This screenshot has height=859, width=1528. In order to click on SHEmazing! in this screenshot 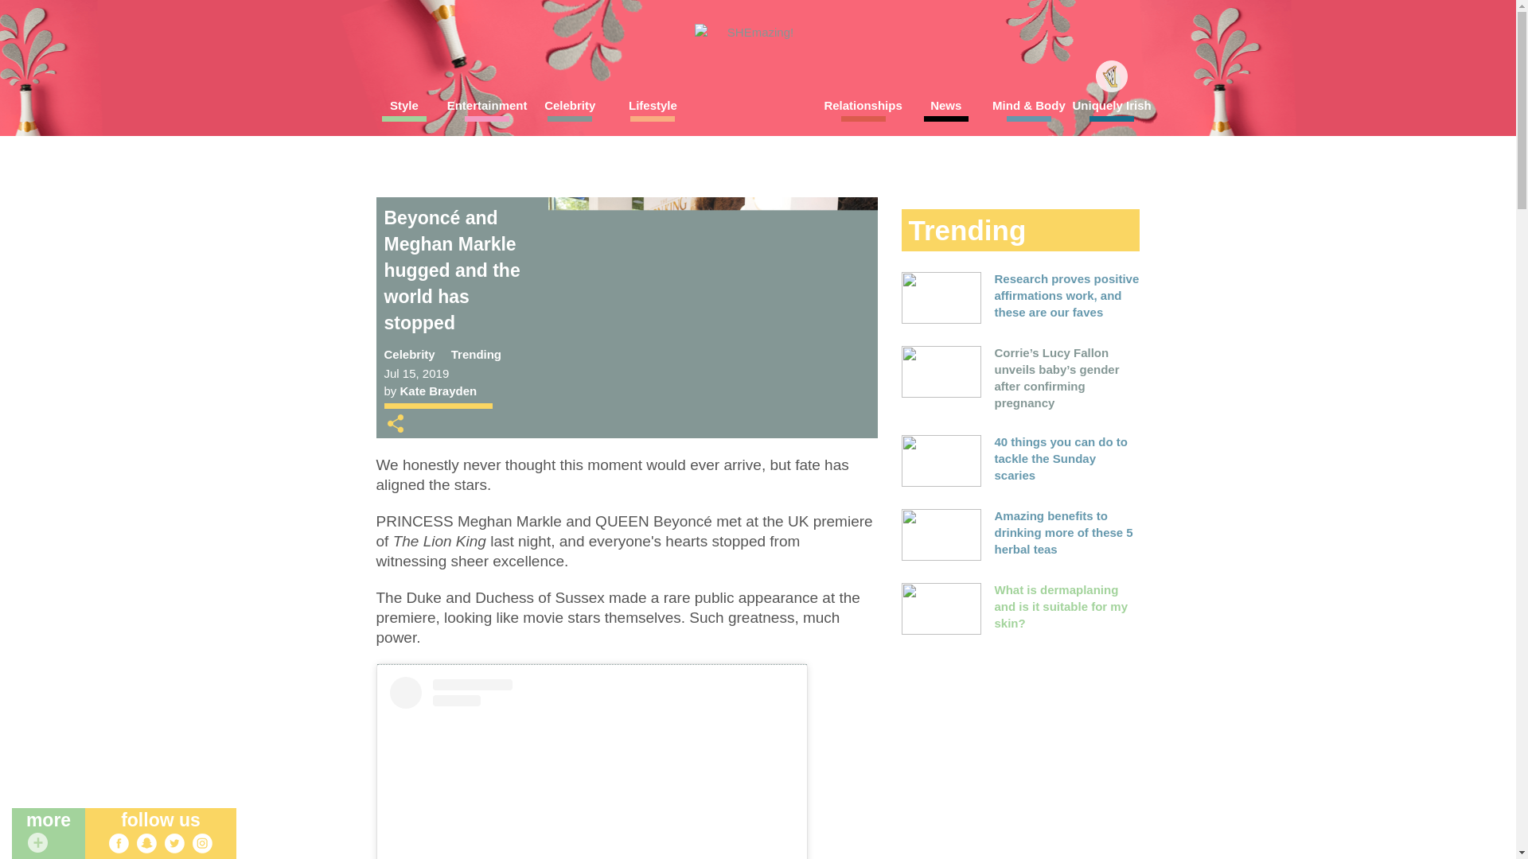, I will do `click(753, 33)`.